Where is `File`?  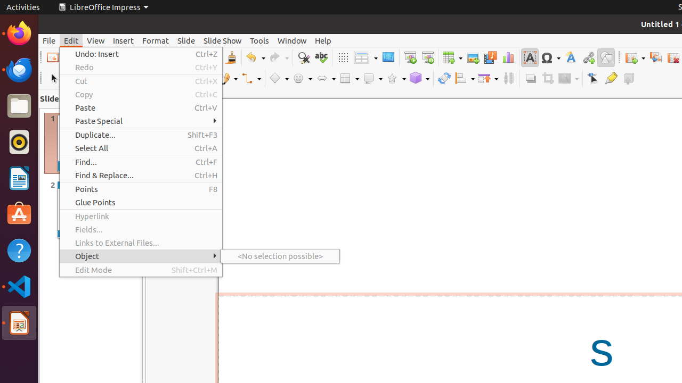
File is located at coordinates (49, 40).